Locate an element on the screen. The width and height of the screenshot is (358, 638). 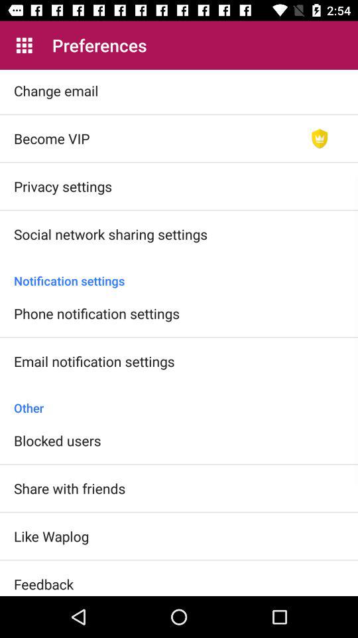
jump until the blocked users item is located at coordinates (57, 440).